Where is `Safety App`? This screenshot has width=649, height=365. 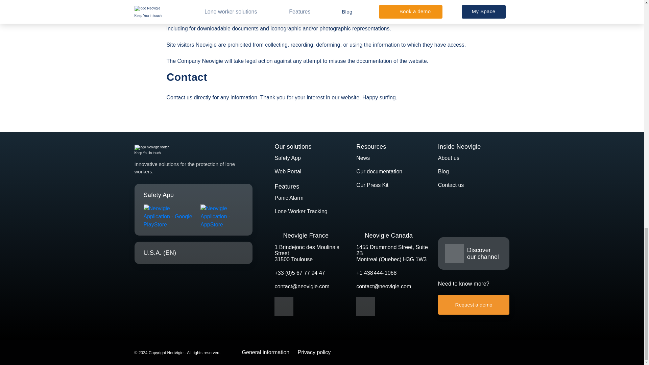
Safety App is located at coordinates (287, 158).